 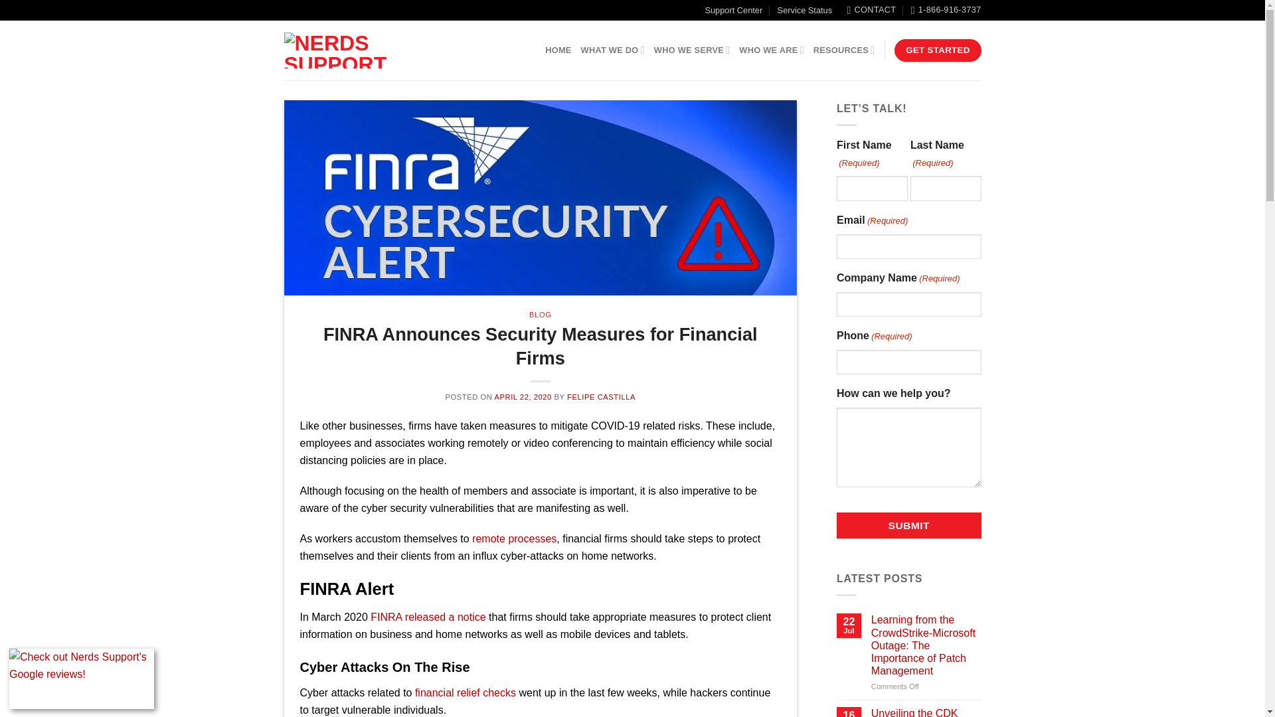 I want to click on Unveiling the CDK Global Hack: A Cybersecurity Perspective, so click(x=926, y=712).